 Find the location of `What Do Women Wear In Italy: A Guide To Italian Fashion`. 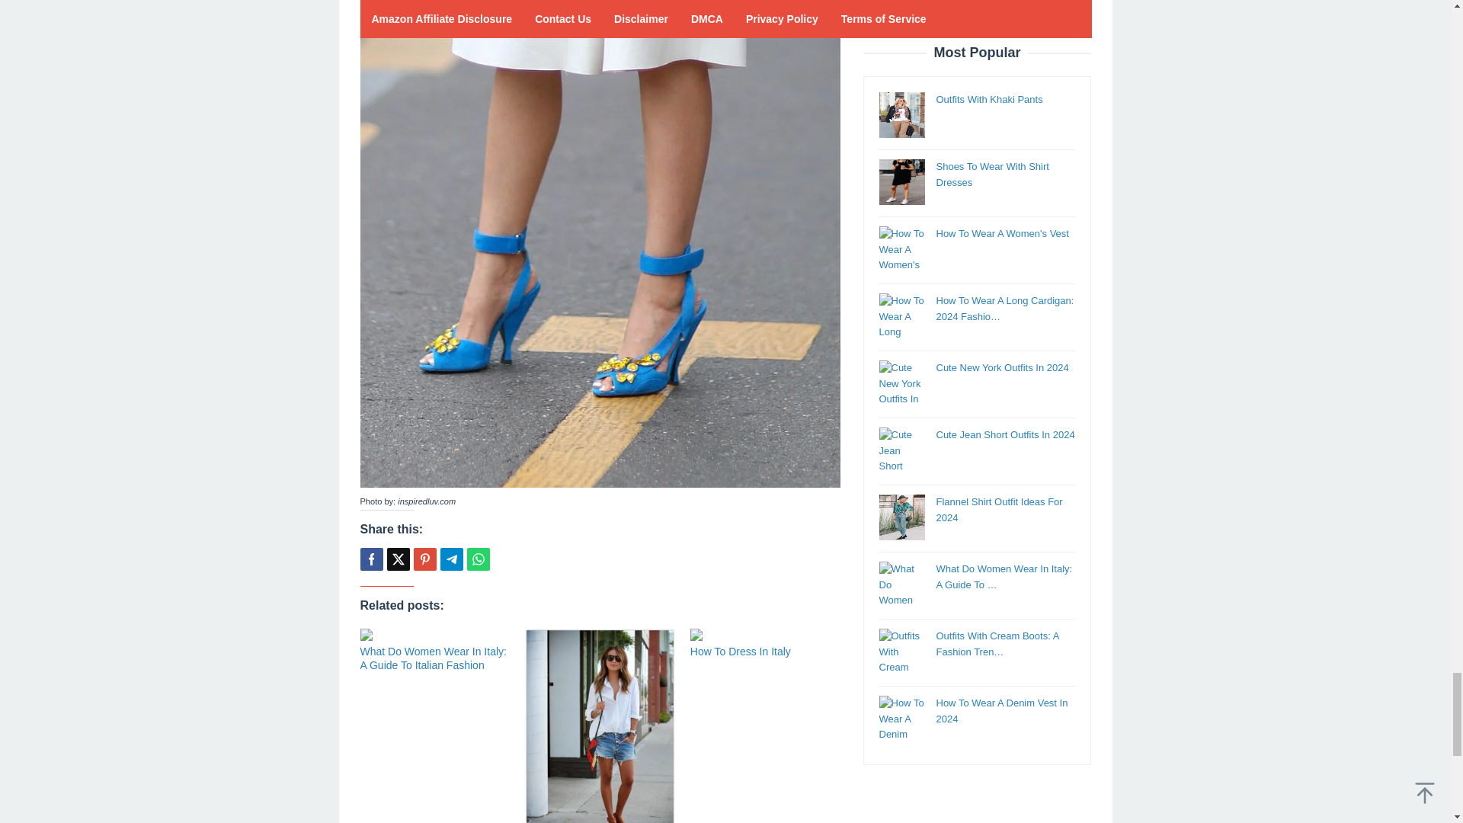

What Do Women Wear In Italy: A Guide To Italian Fashion is located at coordinates (433, 658).